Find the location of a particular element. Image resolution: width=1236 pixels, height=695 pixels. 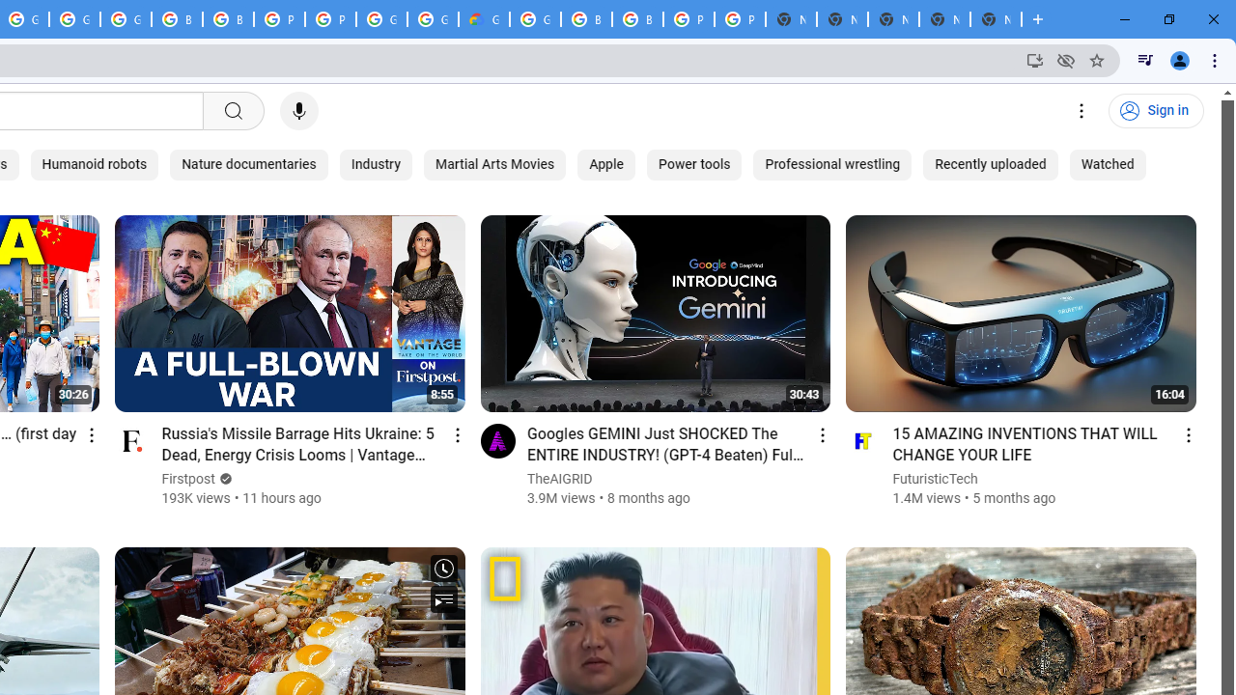

Watched is located at coordinates (1107, 164).